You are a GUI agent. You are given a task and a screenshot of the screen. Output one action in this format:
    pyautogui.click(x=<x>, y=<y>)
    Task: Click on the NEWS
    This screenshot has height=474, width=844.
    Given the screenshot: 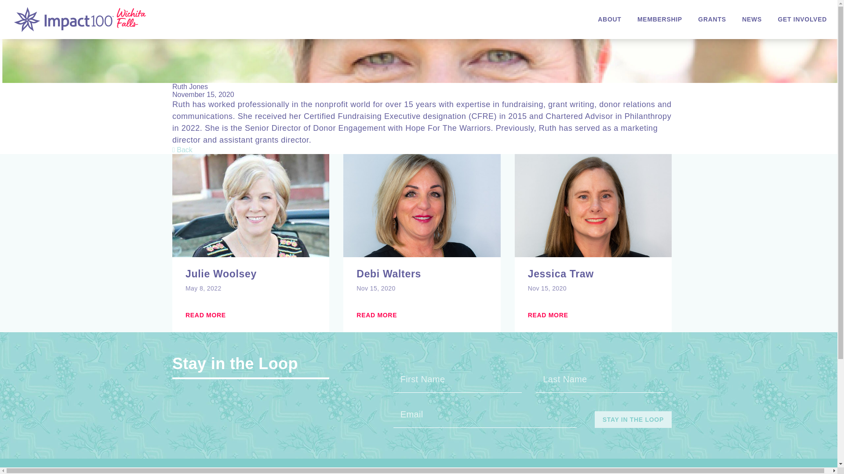 What is the action you would take?
    pyautogui.click(x=752, y=19)
    